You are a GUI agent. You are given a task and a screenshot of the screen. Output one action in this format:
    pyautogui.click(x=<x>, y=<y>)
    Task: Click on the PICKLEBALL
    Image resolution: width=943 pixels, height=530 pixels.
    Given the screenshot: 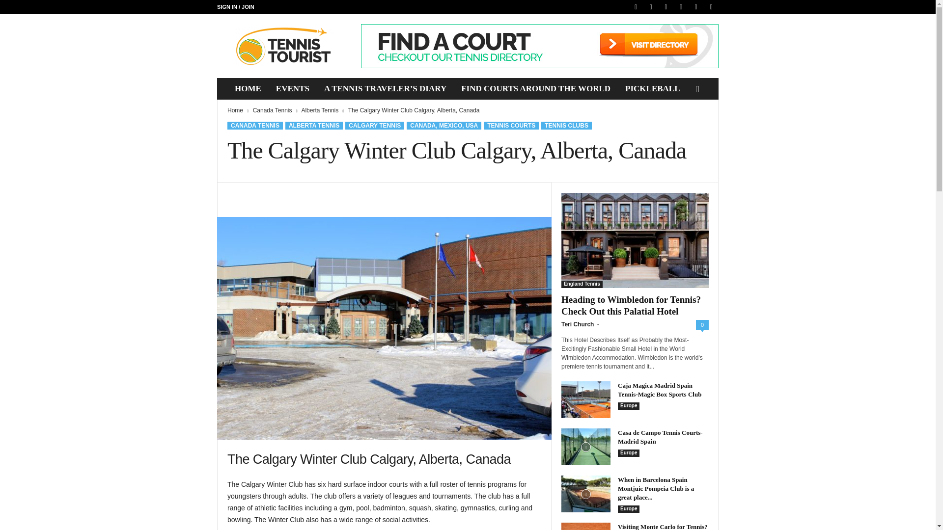 What is the action you would take?
    pyautogui.click(x=652, y=88)
    